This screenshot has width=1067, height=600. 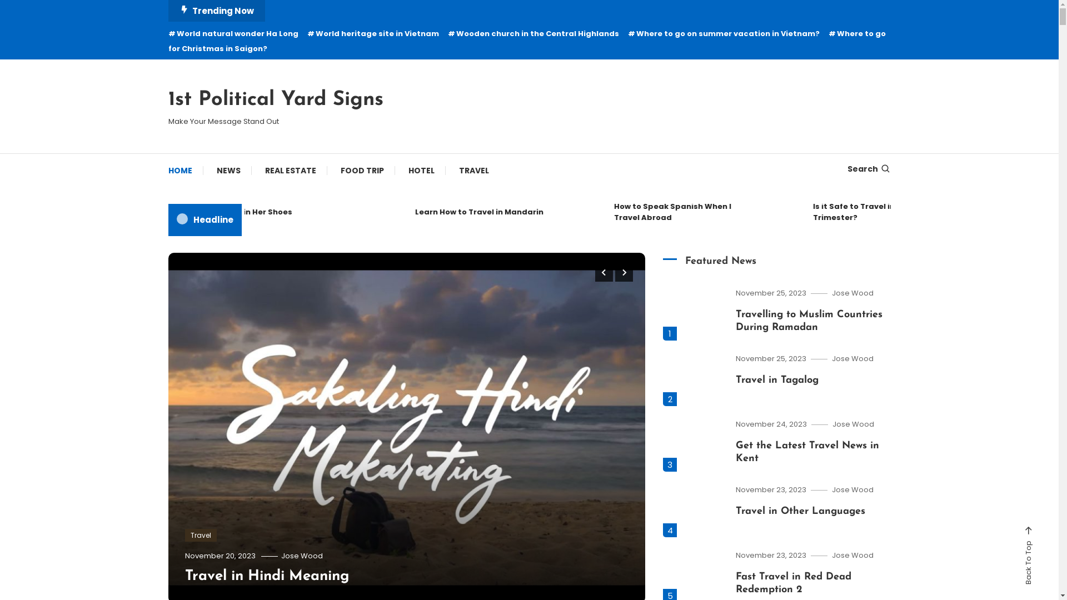 I want to click on November 25, 2023, so click(x=771, y=293).